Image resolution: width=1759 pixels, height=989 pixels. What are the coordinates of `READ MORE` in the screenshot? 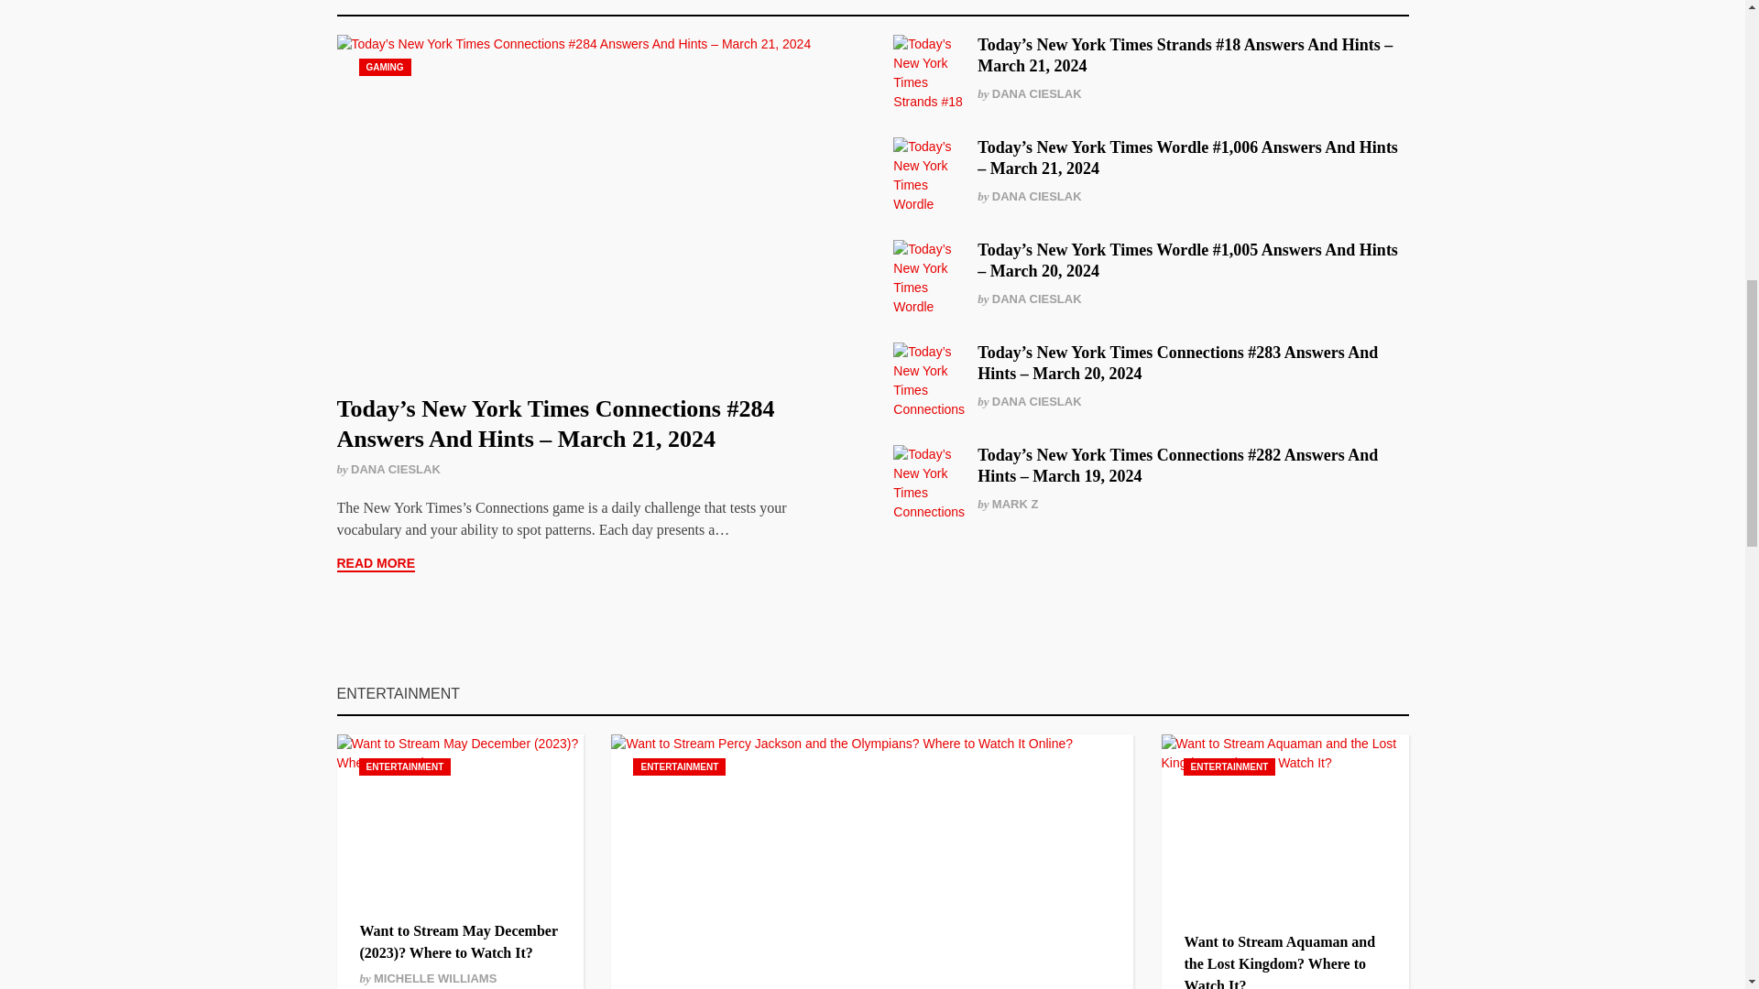 It's located at (376, 564).